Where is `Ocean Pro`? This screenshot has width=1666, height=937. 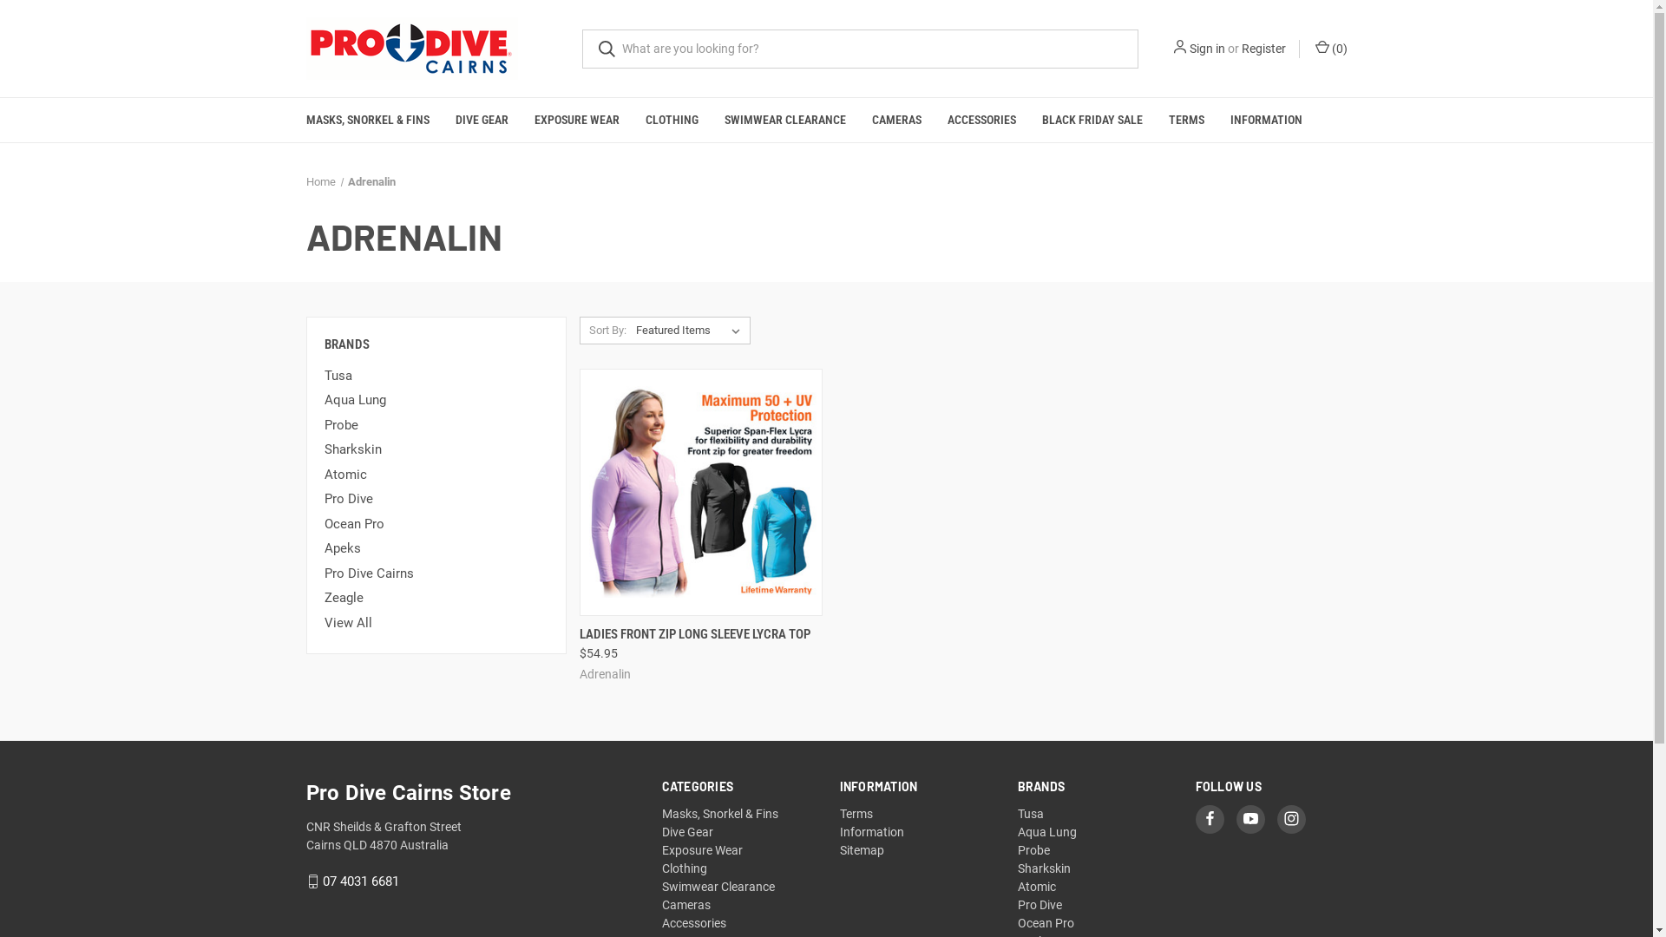
Ocean Pro is located at coordinates (436, 524).